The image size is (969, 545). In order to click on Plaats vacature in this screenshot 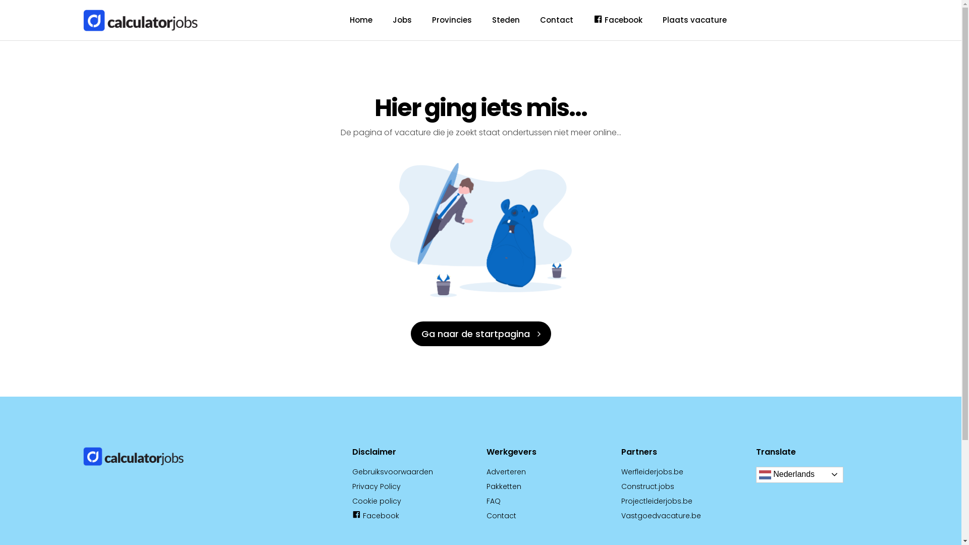, I will do `click(694, 20)`.